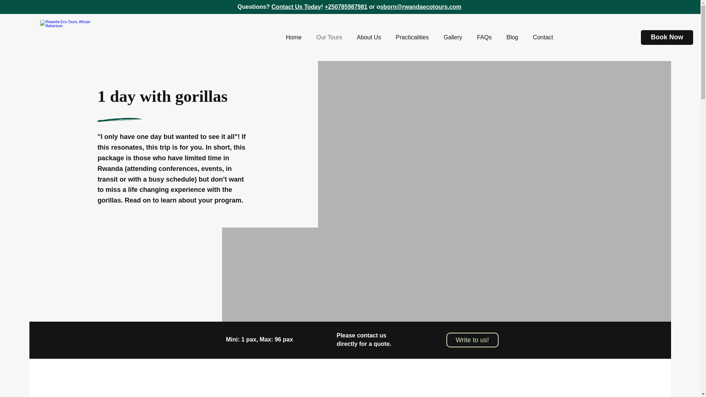 This screenshot has width=706, height=397. What do you see at coordinates (329, 37) in the screenshot?
I see `Our Tours` at bounding box center [329, 37].